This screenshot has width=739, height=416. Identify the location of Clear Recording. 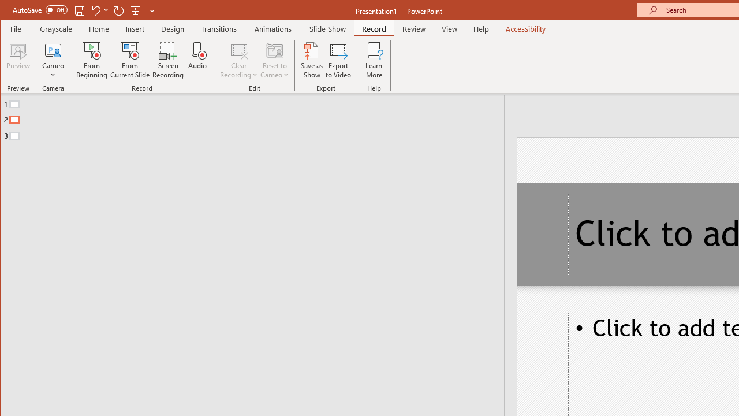
(239, 60).